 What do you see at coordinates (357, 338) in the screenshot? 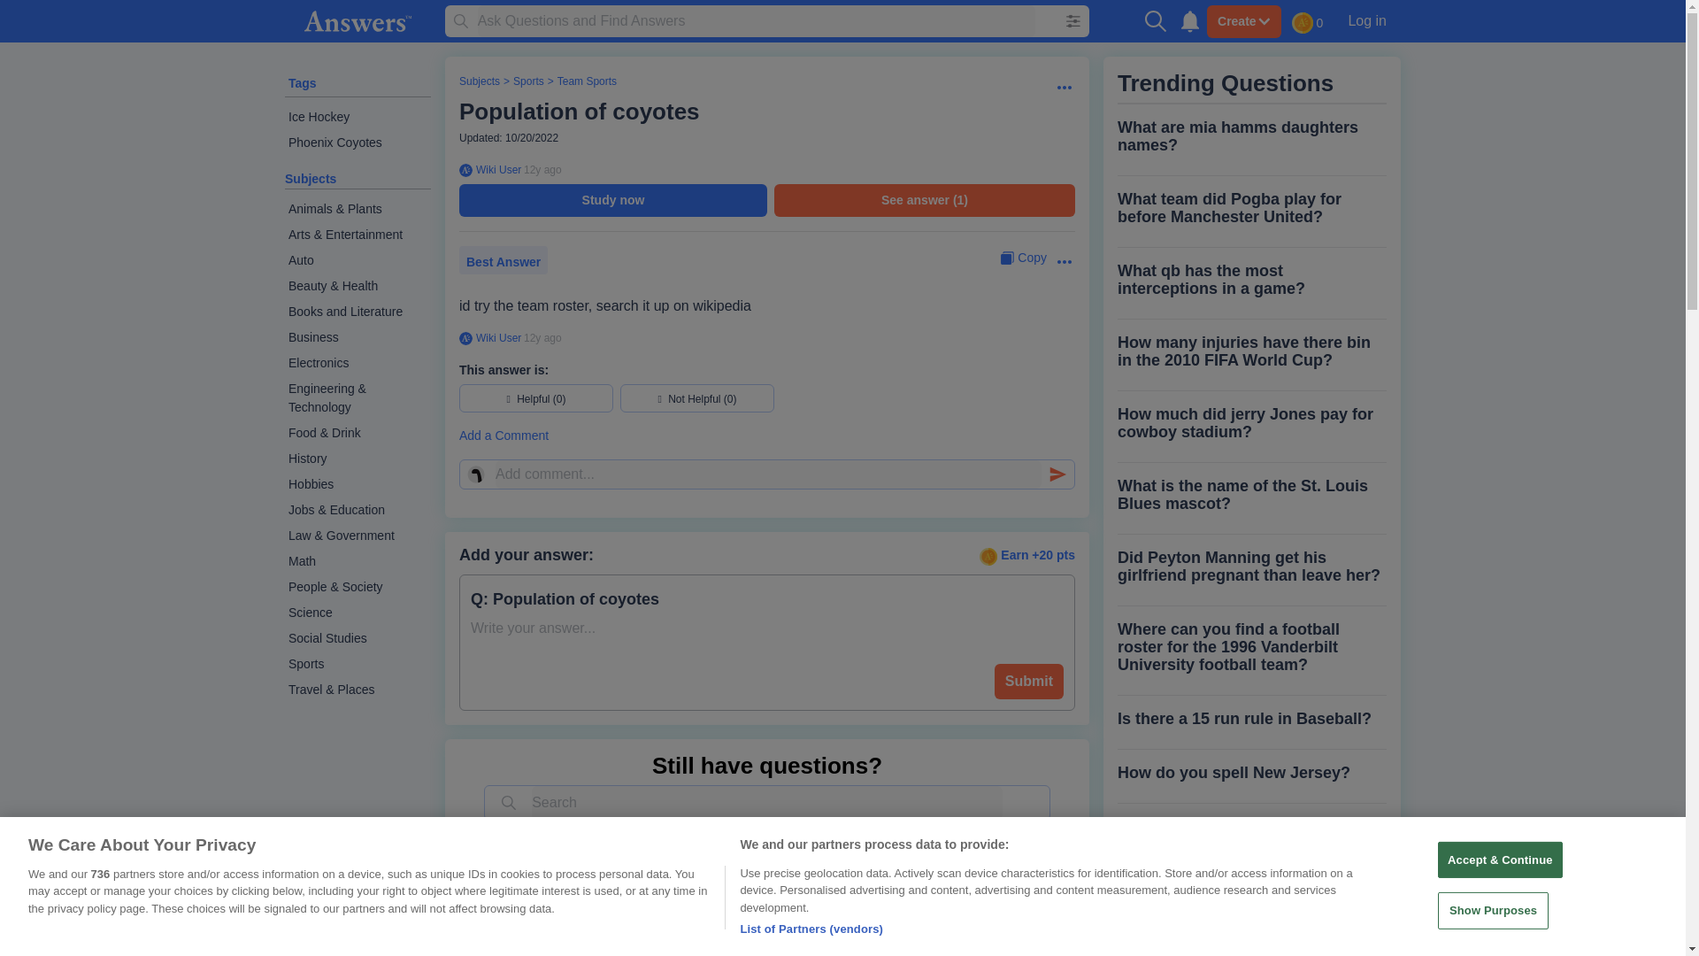
I see `Business` at bounding box center [357, 338].